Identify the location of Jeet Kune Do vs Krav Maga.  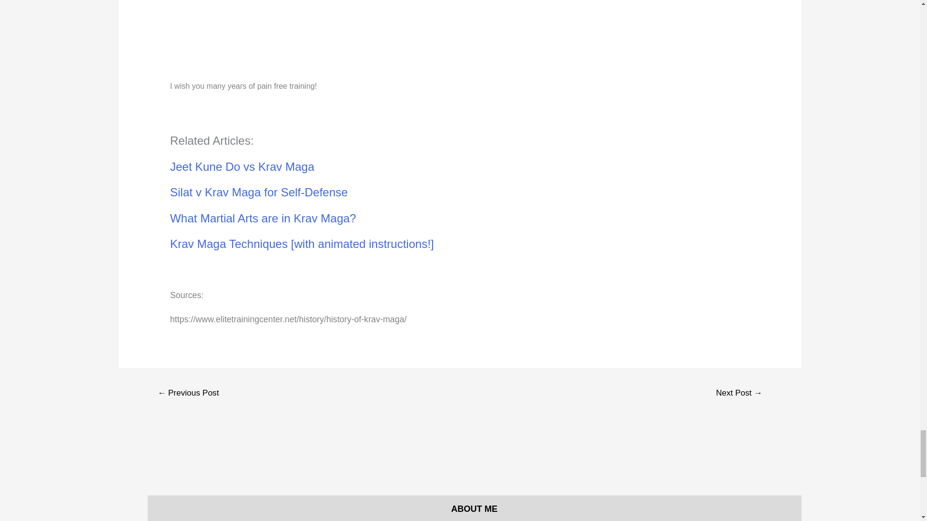
(241, 166).